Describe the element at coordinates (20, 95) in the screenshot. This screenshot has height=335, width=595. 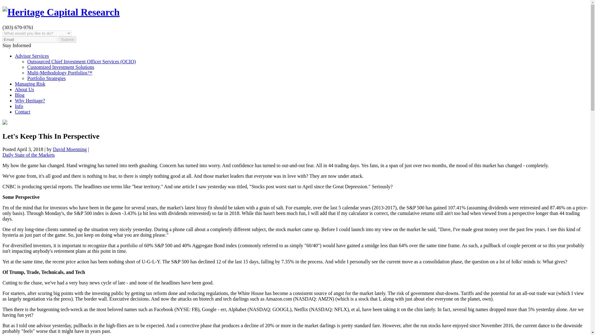
I see `Blog` at that location.